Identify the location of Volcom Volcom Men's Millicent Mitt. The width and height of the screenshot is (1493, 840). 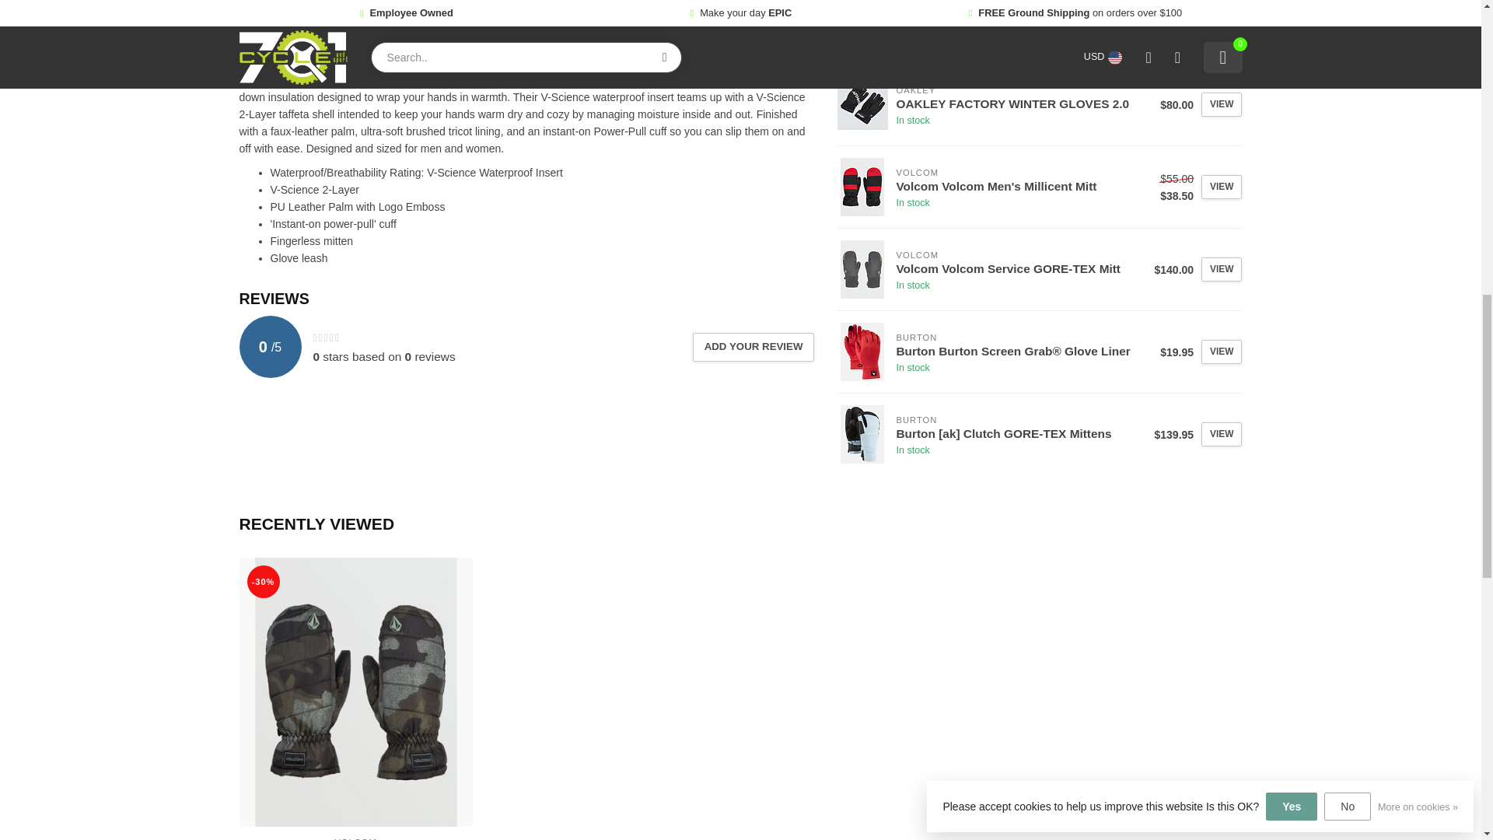
(863, 187).